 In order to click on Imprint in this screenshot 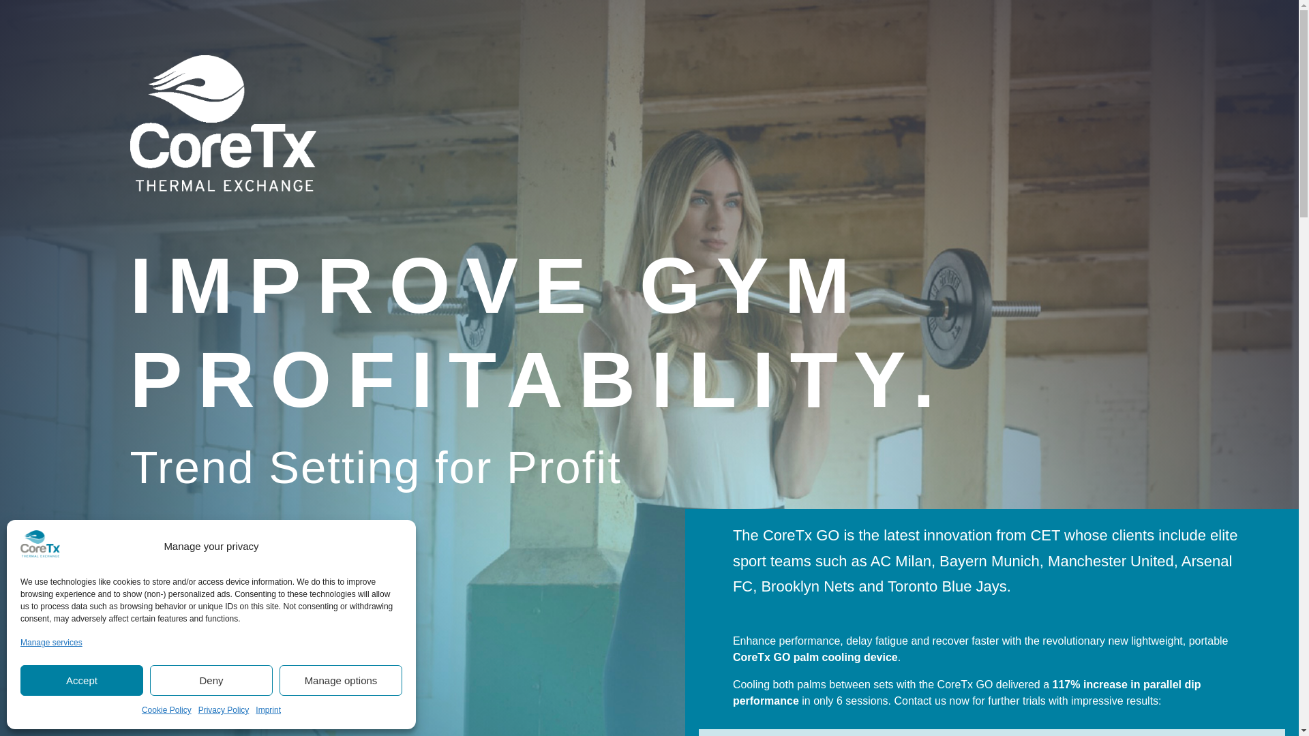, I will do `click(268, 711)`.